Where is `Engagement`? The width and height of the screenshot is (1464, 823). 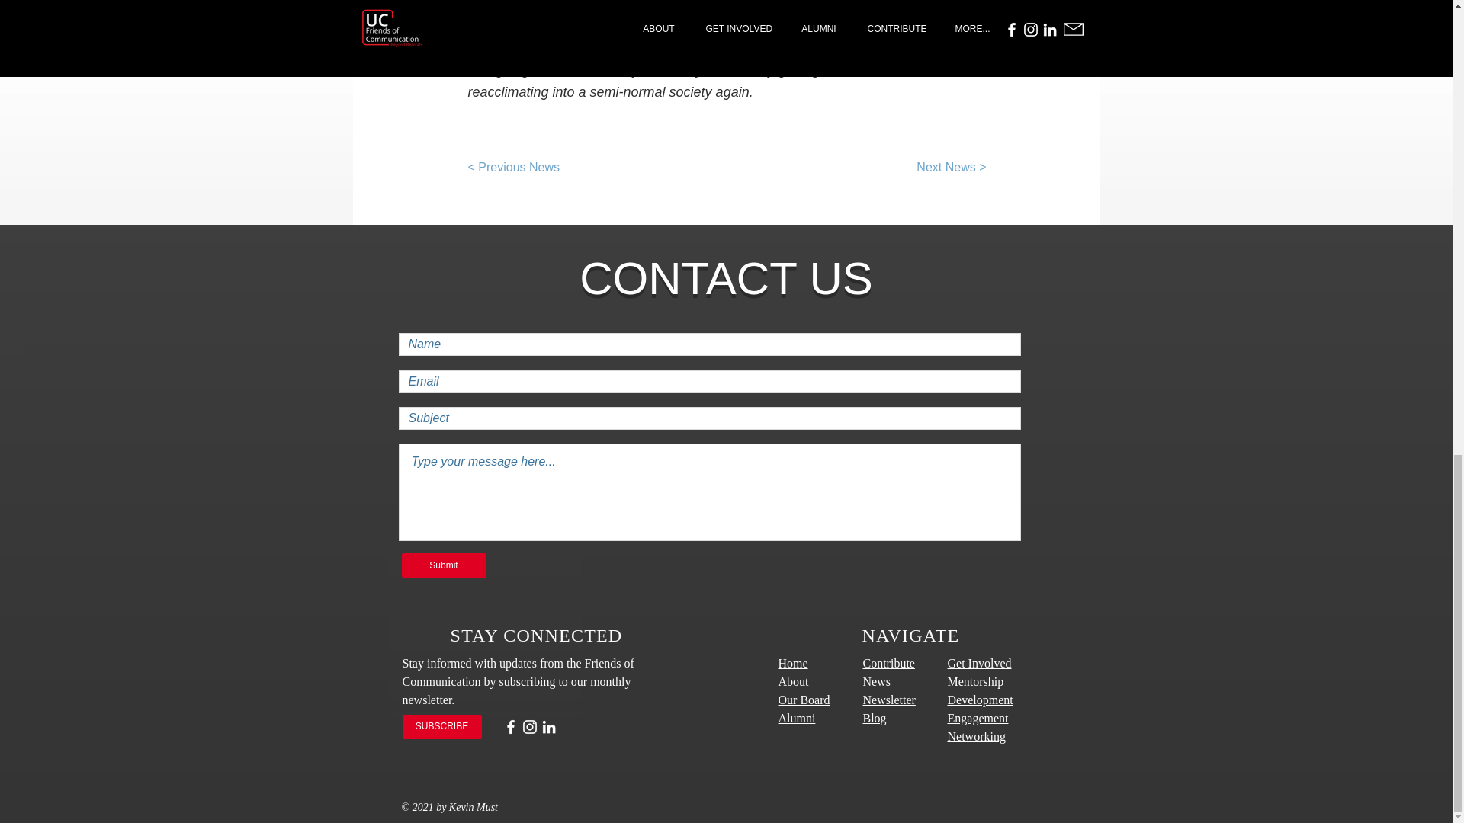 Engagement is located at coordinates (978, 718).